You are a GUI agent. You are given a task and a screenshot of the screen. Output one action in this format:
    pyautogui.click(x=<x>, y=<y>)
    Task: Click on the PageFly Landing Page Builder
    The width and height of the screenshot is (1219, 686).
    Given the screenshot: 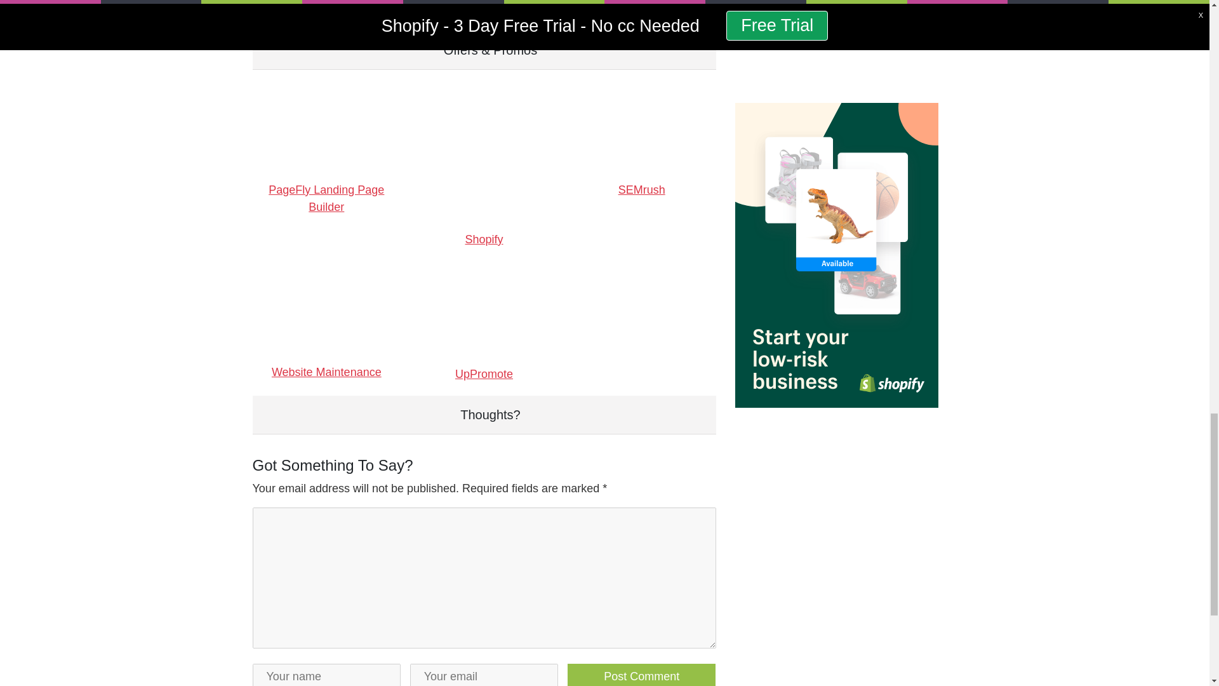 What is the action you would take?
    pyautogui.click(x=326, y=165)
    